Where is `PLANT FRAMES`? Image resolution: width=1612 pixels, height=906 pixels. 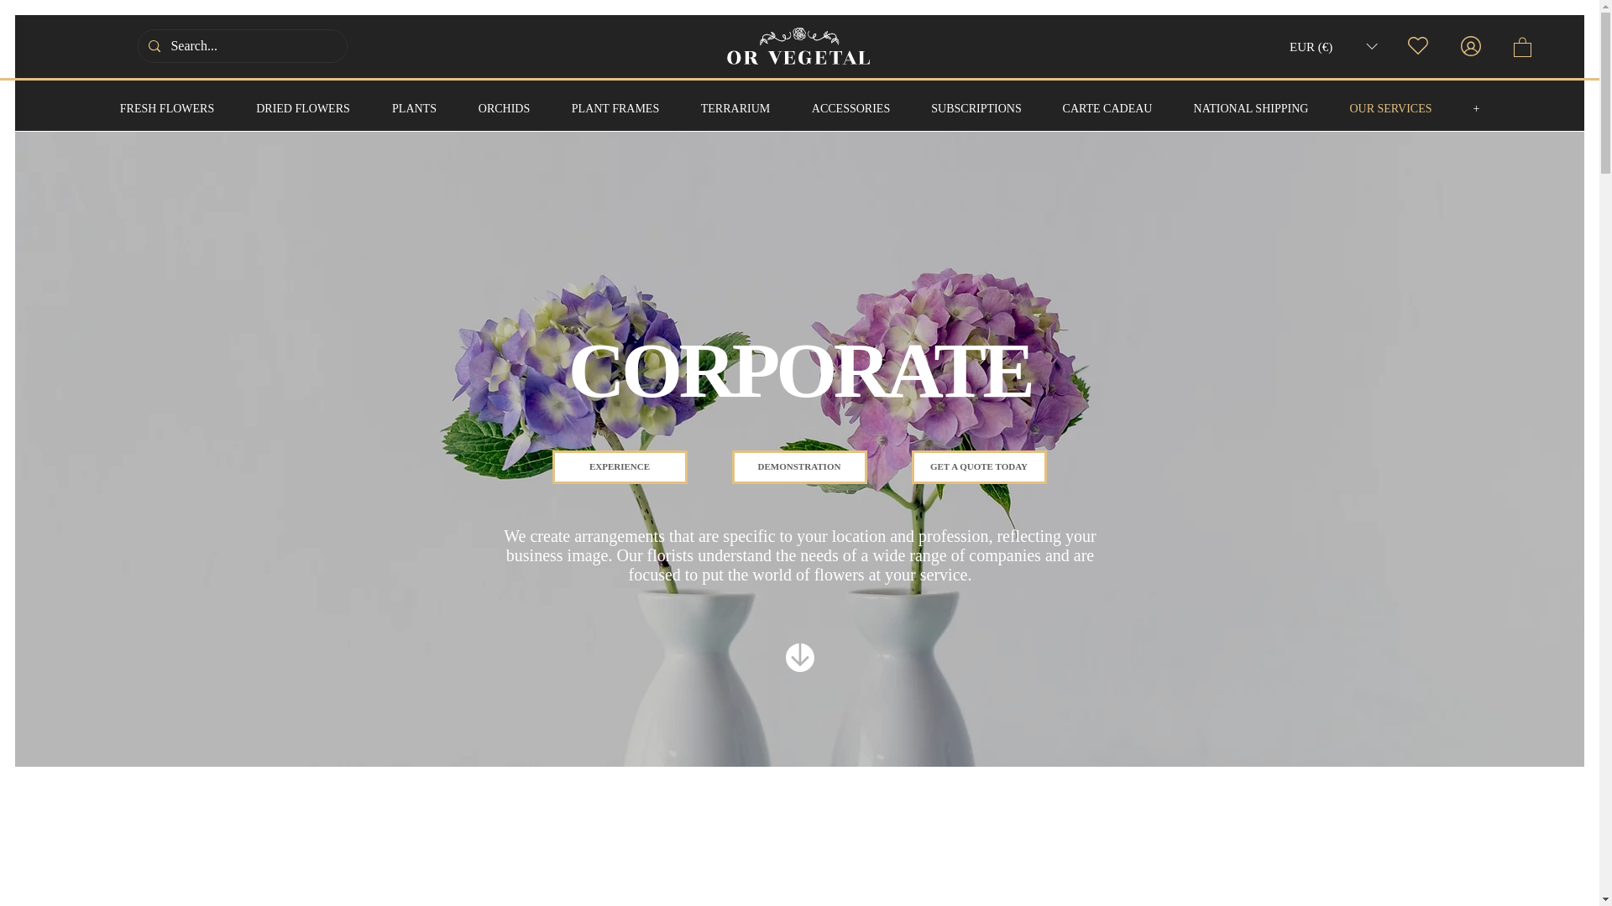 PLANT FRAMES is located at coordinates (615, 102).